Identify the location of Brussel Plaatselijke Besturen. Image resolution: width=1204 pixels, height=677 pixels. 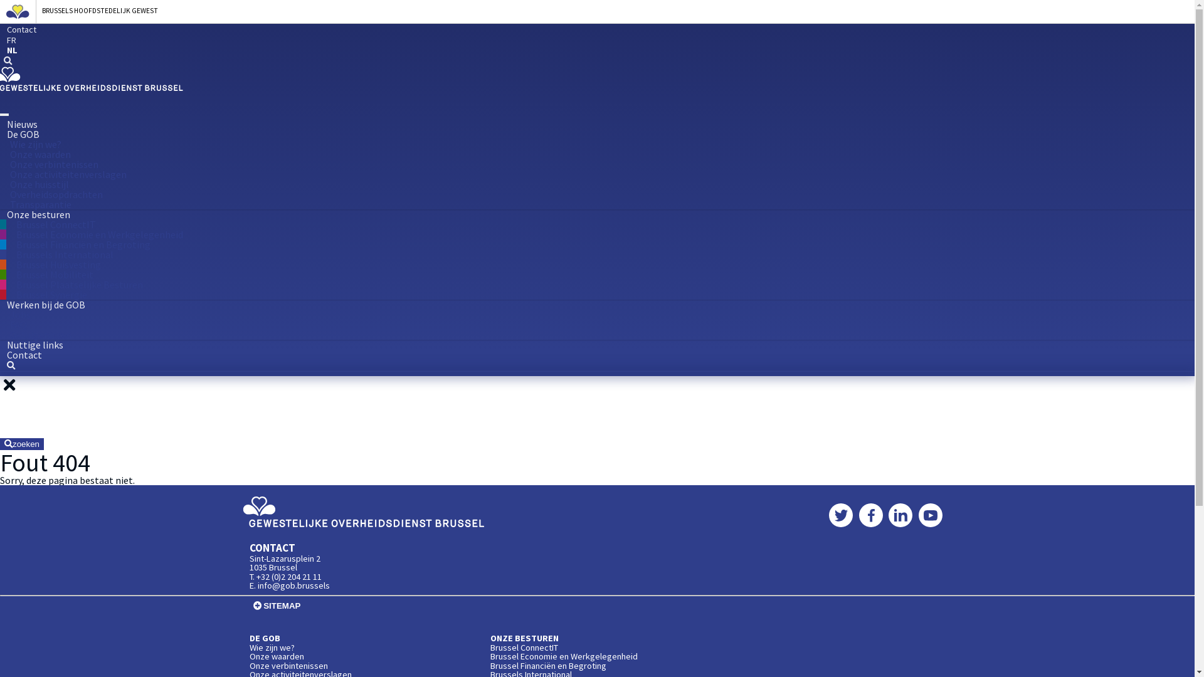
(80, 285).